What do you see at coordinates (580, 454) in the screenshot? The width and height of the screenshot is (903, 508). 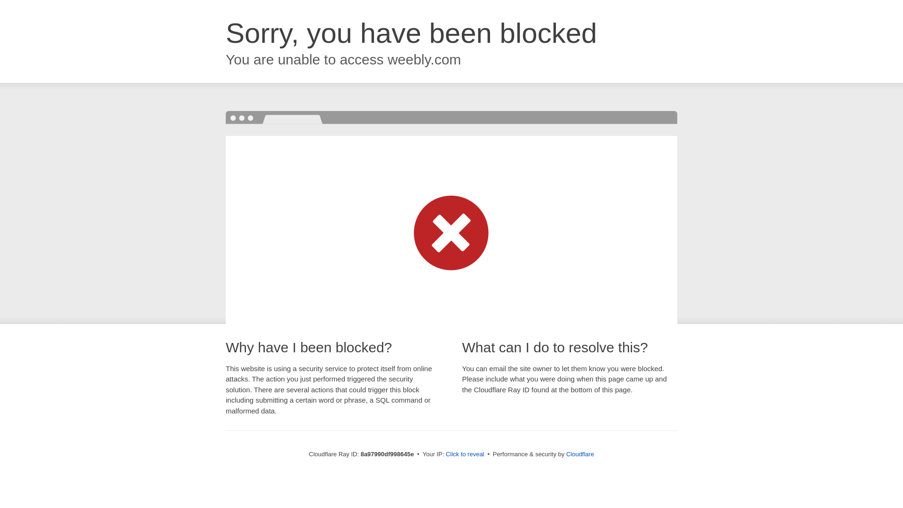 I see `Cloudflare` at bounding box center [580, 454].